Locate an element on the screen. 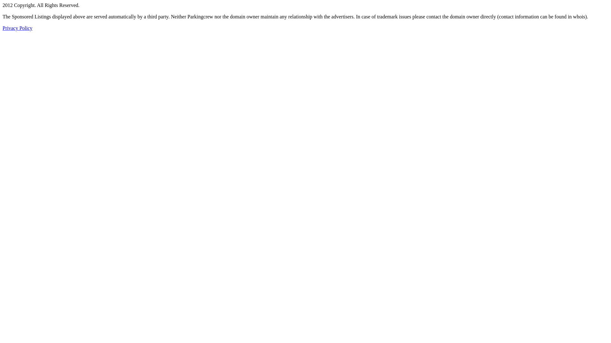  Privacy Policy is located at coordinates (18, 28).